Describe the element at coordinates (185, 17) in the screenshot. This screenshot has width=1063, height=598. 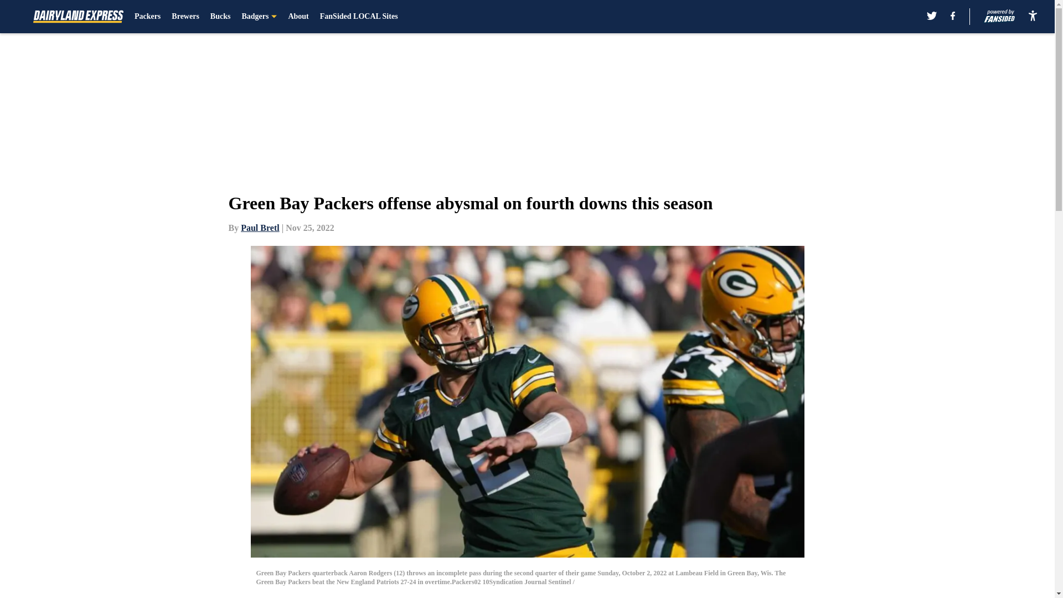
I see `Brewers` at that location.